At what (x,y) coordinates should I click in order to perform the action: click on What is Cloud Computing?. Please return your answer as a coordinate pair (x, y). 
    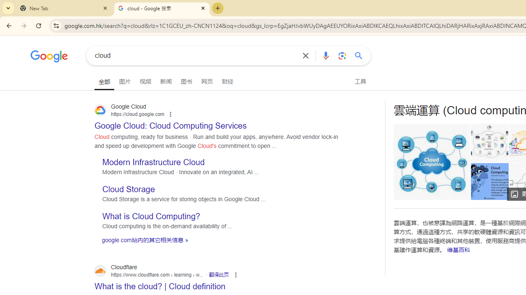
    Looking at the image, I should click on (151, 216).